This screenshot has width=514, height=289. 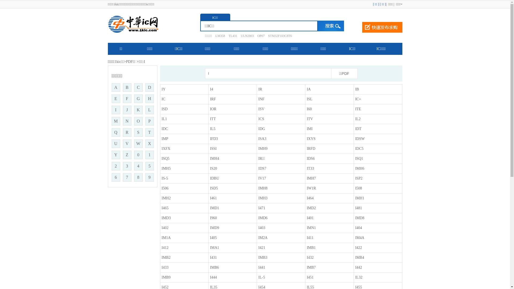 What do you see at coordinates (165, 228) in the screenshot?
I see `I402` at bounding box center [165, 228].